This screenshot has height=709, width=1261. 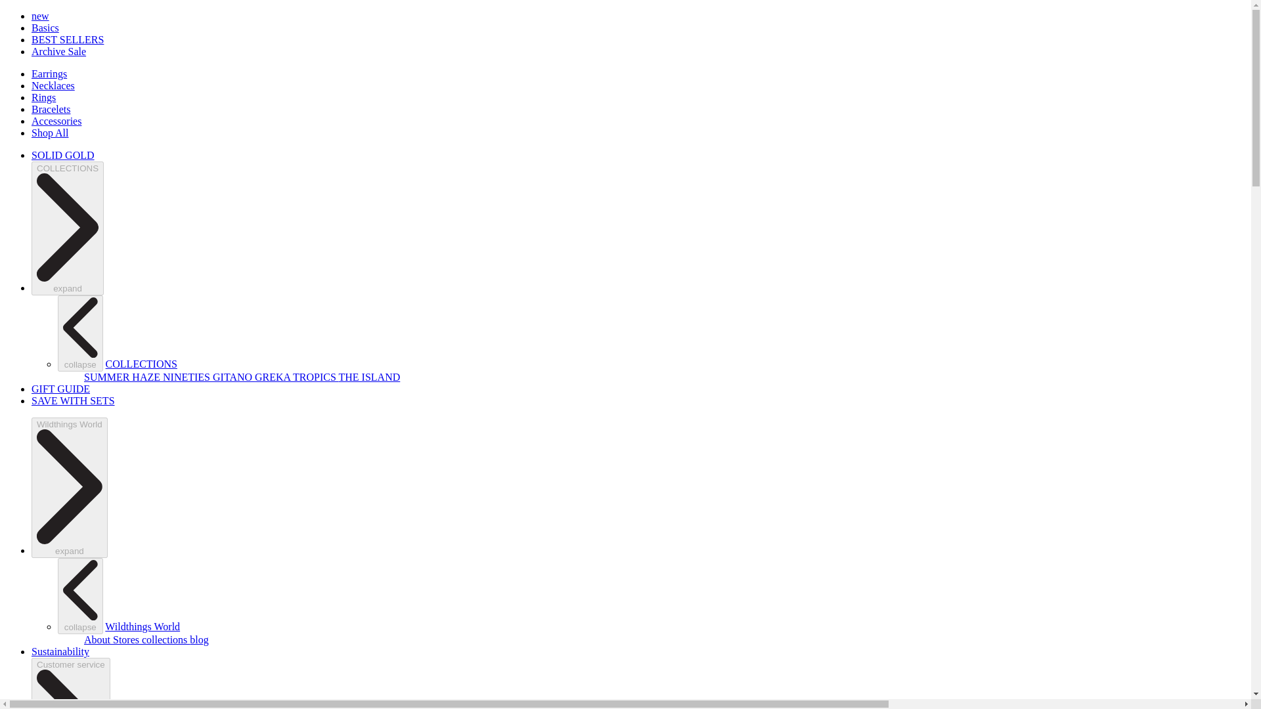 What do you see at coordinates (127, 639) in the screenshot?
I see `Stores` at bounding box center [127, 639].